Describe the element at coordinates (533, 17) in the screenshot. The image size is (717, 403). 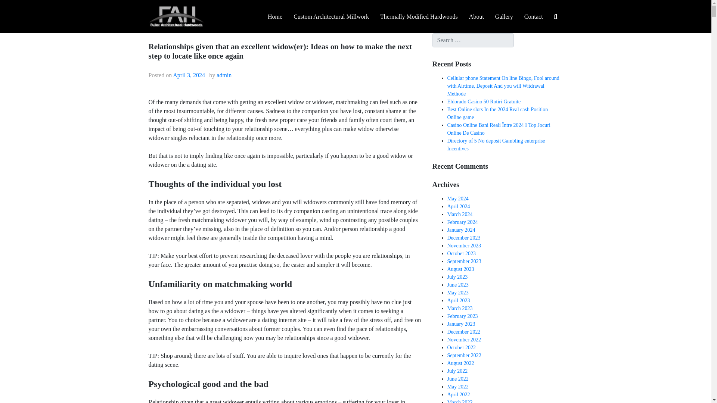
I see `Contact` at that location.